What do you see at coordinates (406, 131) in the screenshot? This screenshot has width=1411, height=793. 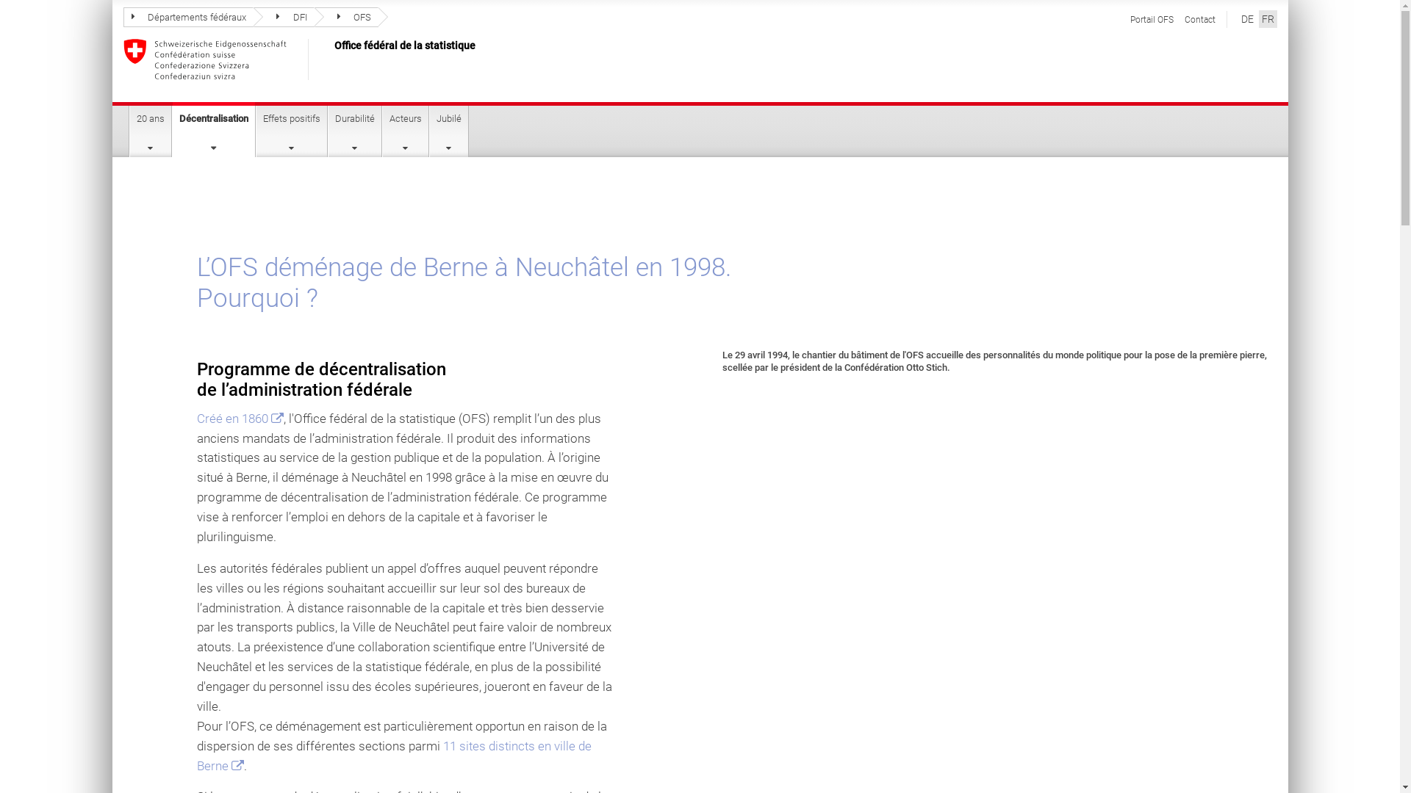 I see `Acteurs` at bounding box center [406, 131].